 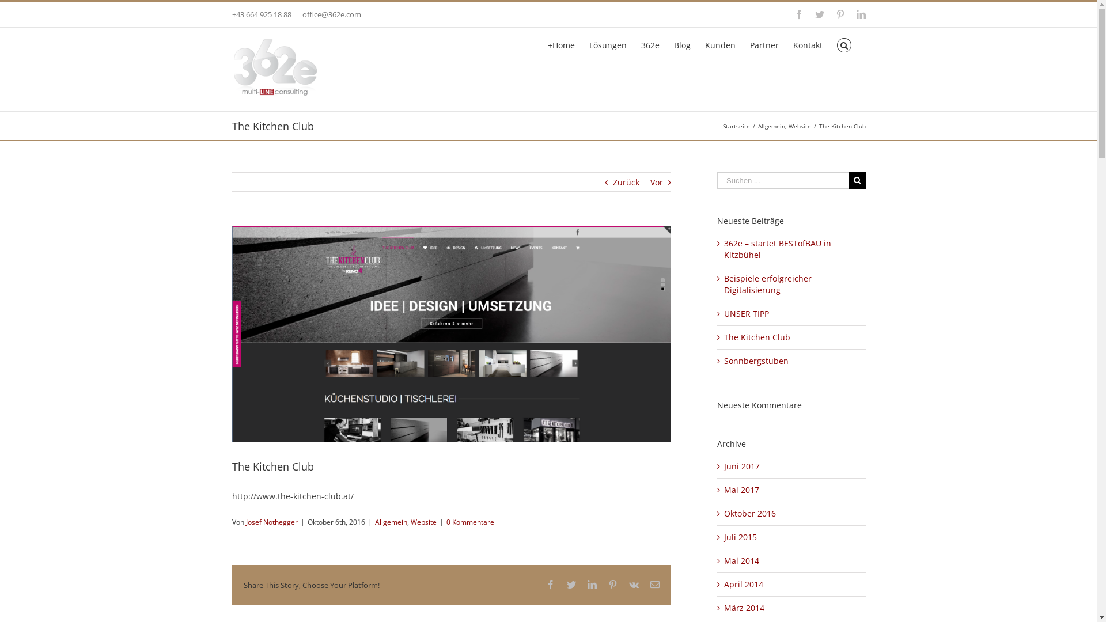 I want to click on LinkedIn, so click(x=592, y=585).